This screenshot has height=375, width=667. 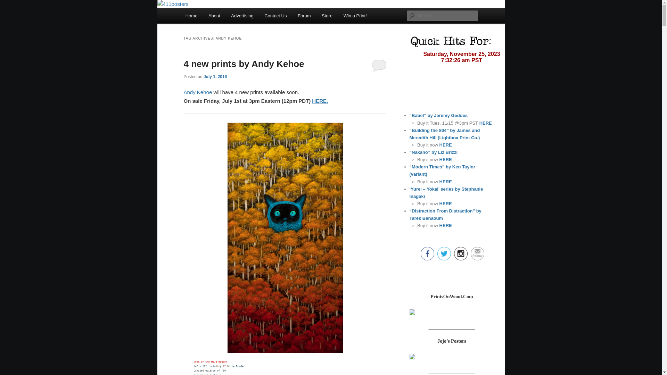 I want to click on HERE, so click(x=445, y=182).